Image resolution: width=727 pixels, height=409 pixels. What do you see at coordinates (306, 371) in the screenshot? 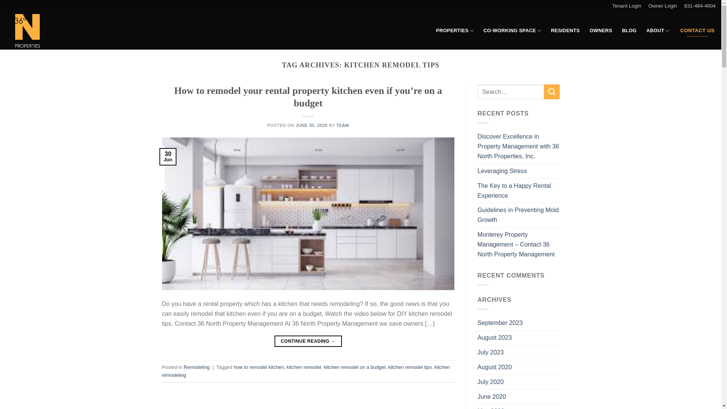
I see `kitchen remodeling` at bounding box center [306, 371].